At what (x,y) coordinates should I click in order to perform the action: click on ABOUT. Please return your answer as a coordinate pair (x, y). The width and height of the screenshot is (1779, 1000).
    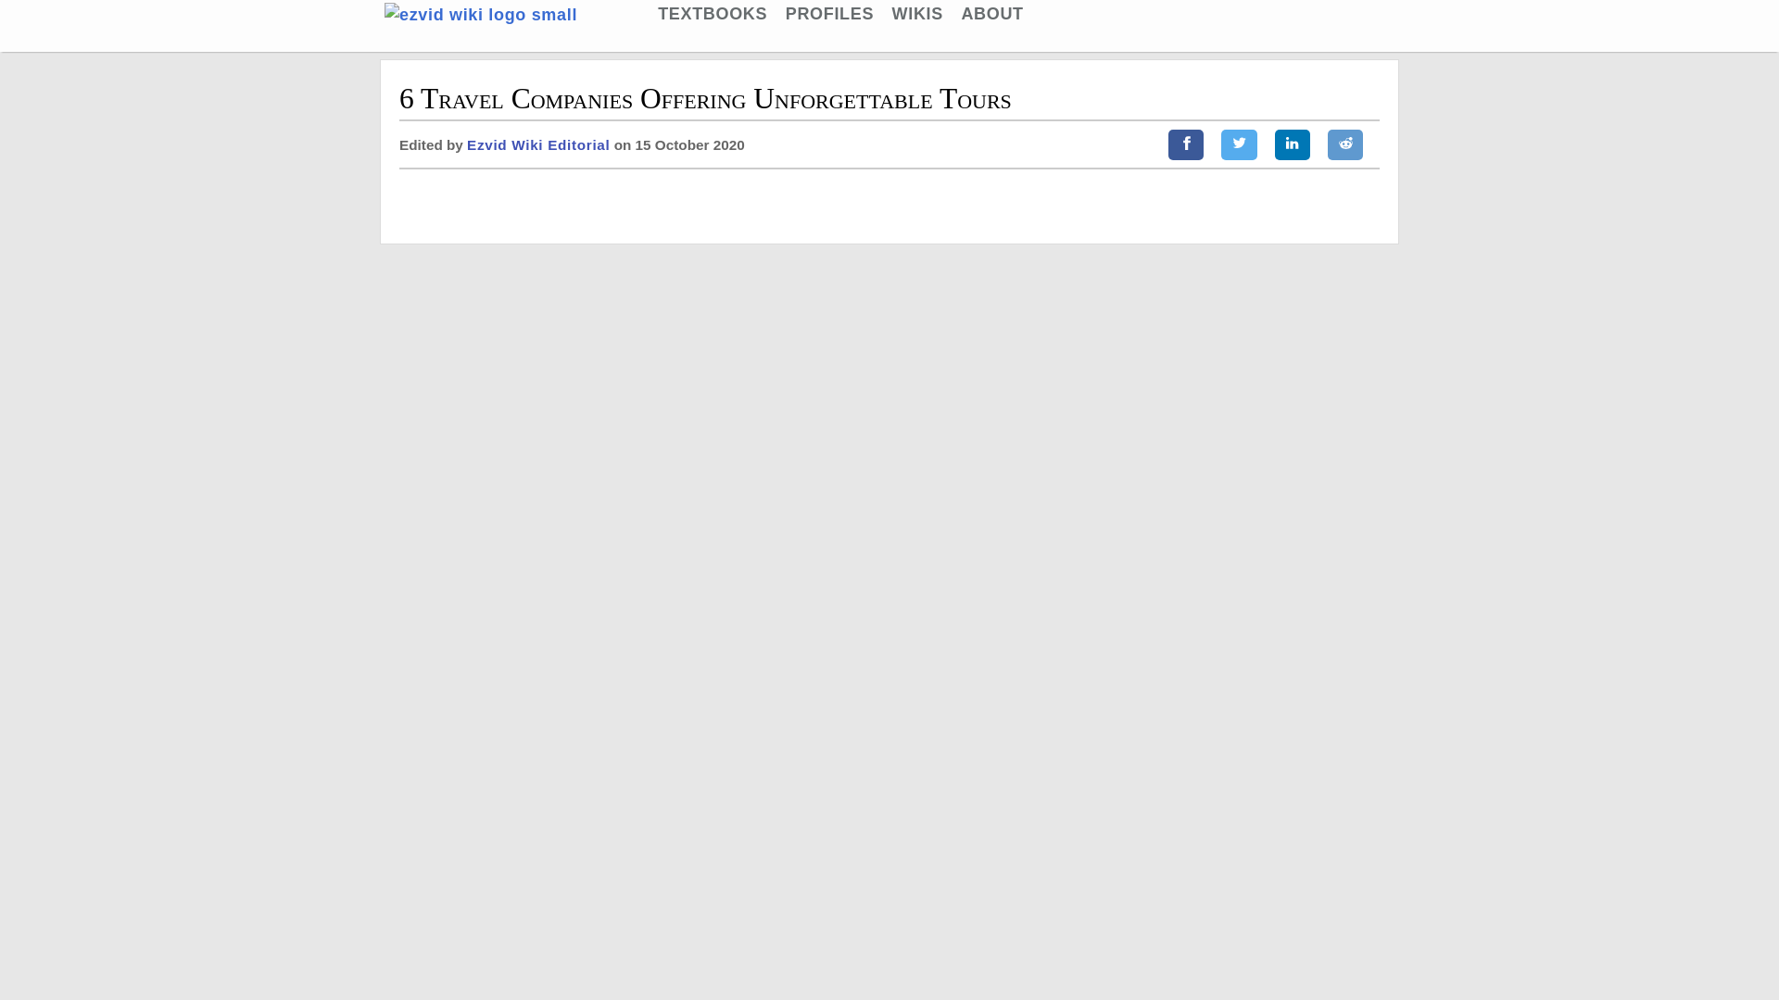
    Looking at the image, I should click on (991, 13).